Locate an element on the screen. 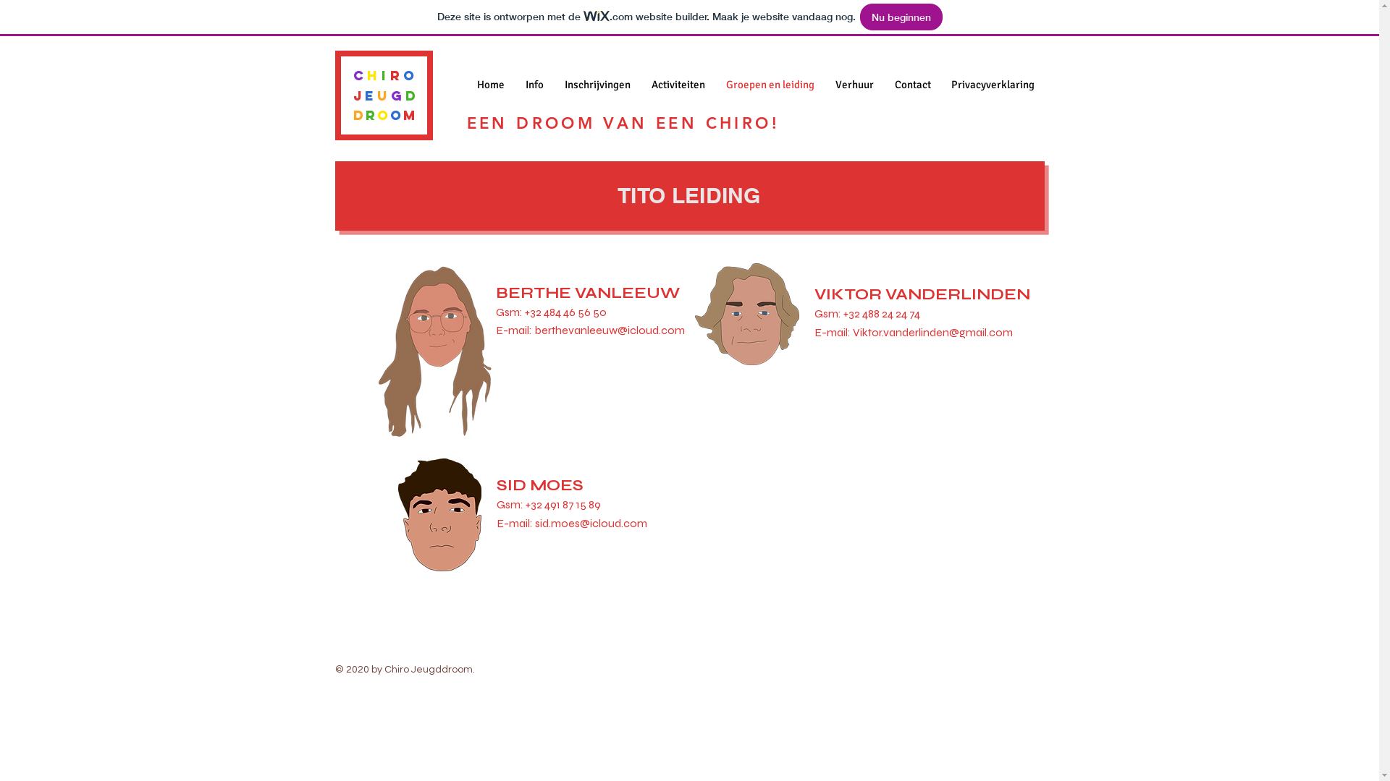 This screenshot has height=781, width=1390. Groepen en leiding is located at coordinates (770, 85).